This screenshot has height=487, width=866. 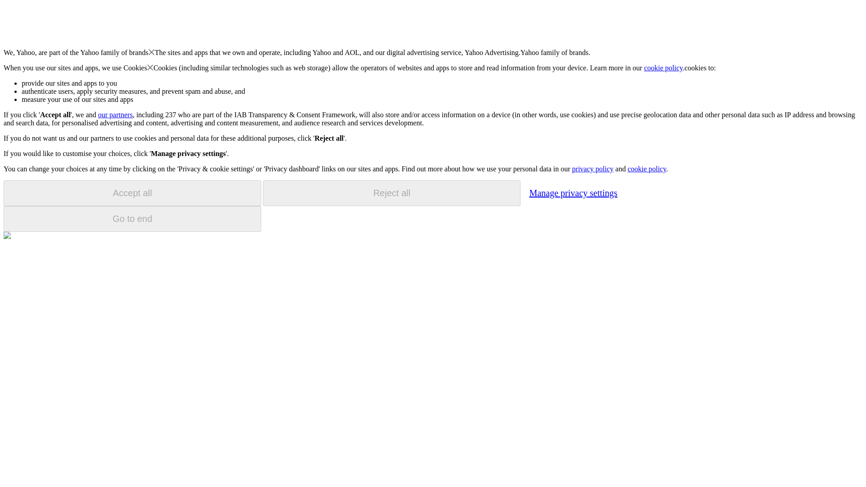 I want to click on cookie policy, so click(x=646, y=169).